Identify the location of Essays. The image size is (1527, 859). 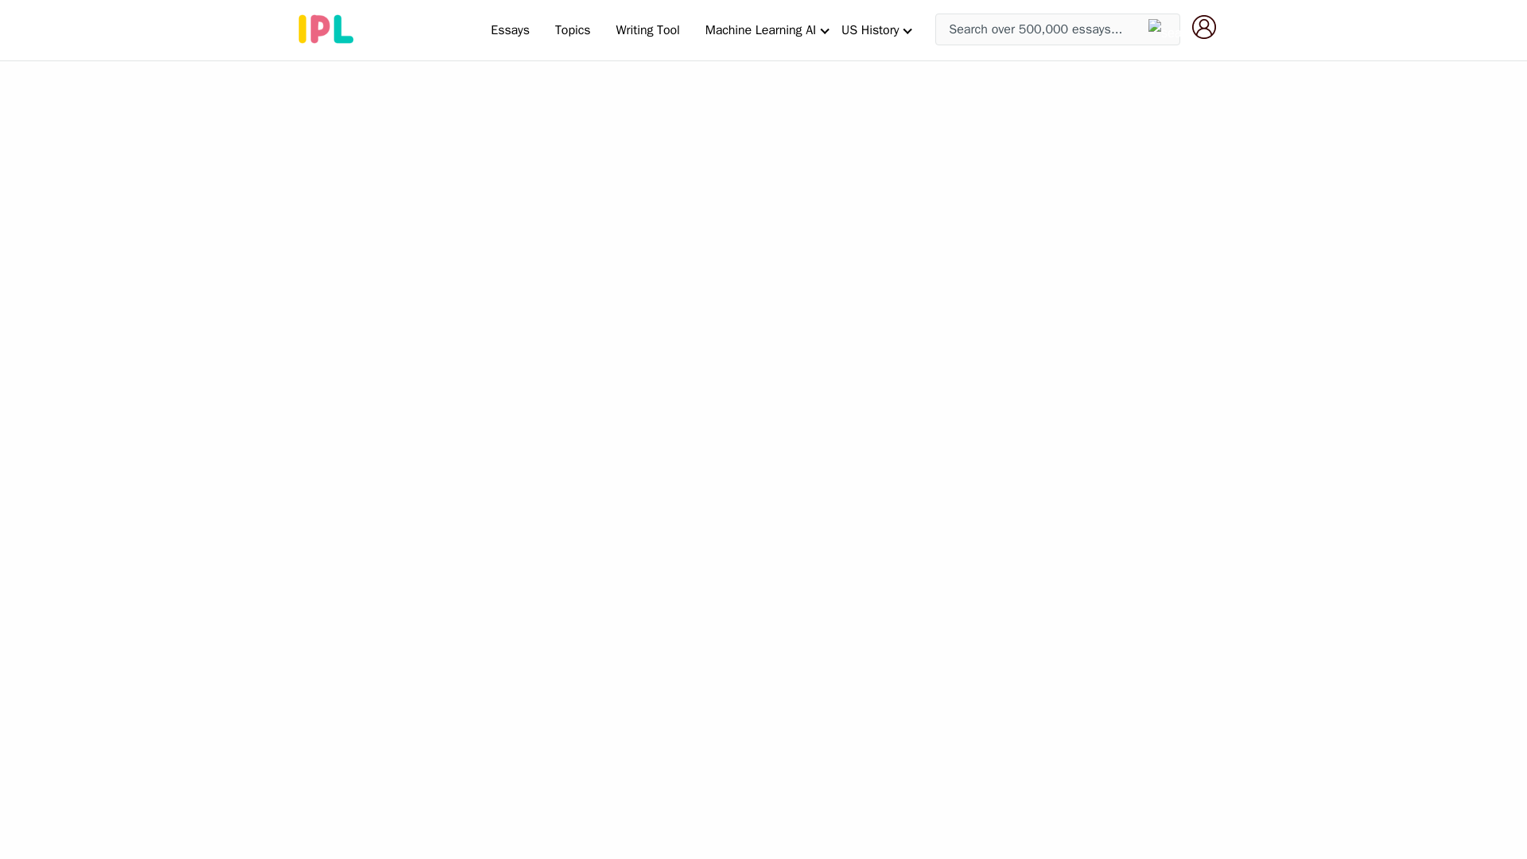
(509, 29).